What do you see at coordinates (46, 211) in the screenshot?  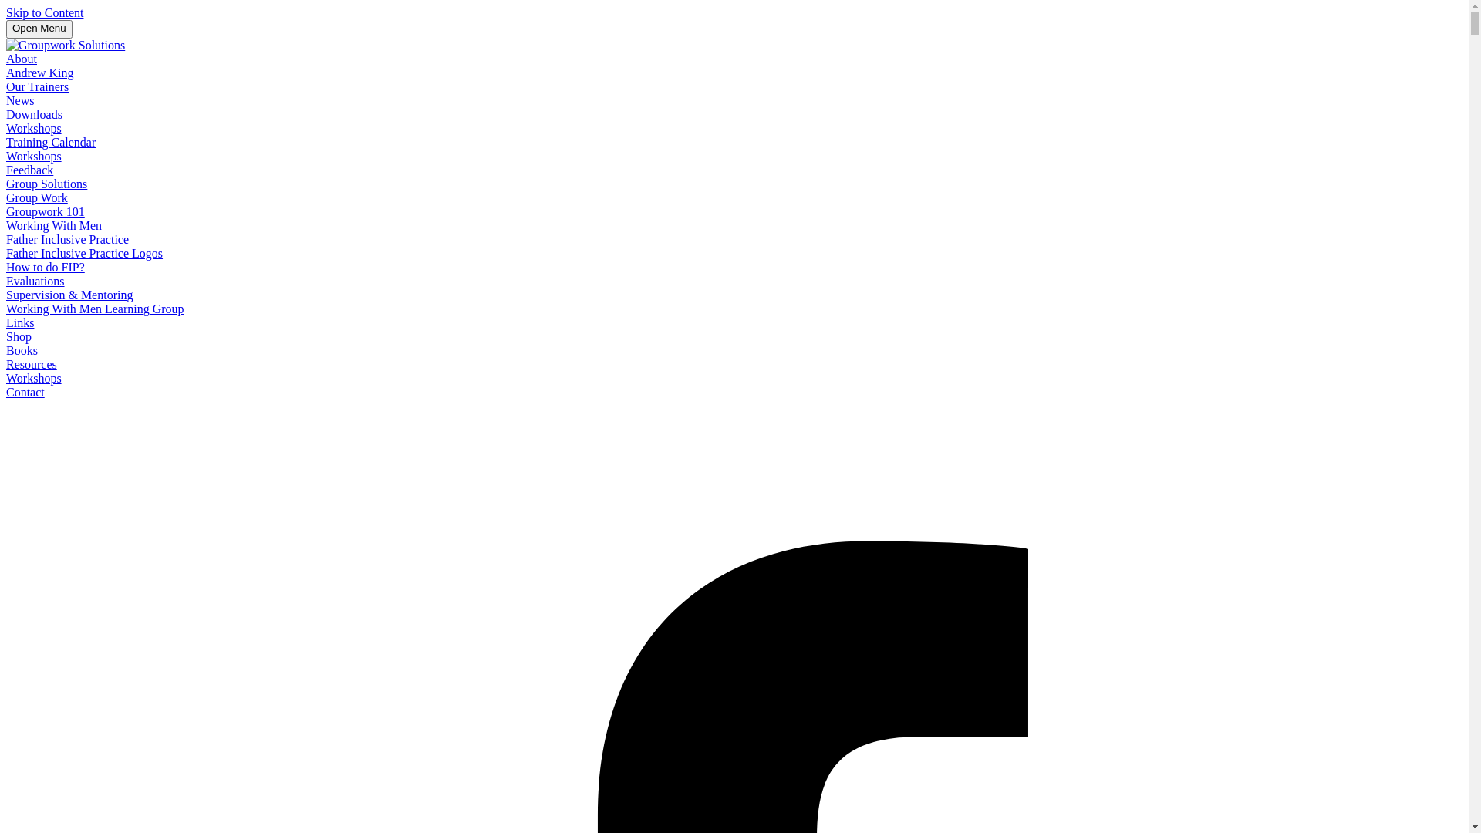 I see `Groupwork 101` at bounding box center [46, 211].